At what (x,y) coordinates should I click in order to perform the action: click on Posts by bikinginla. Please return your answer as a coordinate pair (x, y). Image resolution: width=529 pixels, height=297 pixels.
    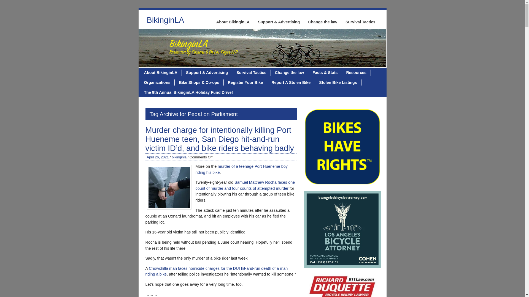
    Looking at the image, I should click on (179, 157).